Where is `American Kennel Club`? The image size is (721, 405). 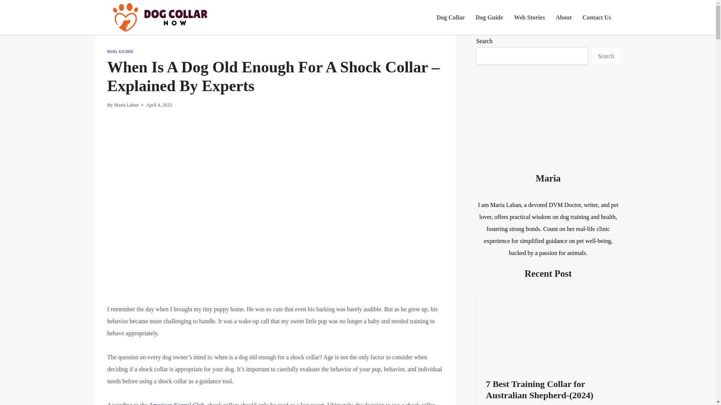
American Kennel Club is located at coordinates (176, 403).